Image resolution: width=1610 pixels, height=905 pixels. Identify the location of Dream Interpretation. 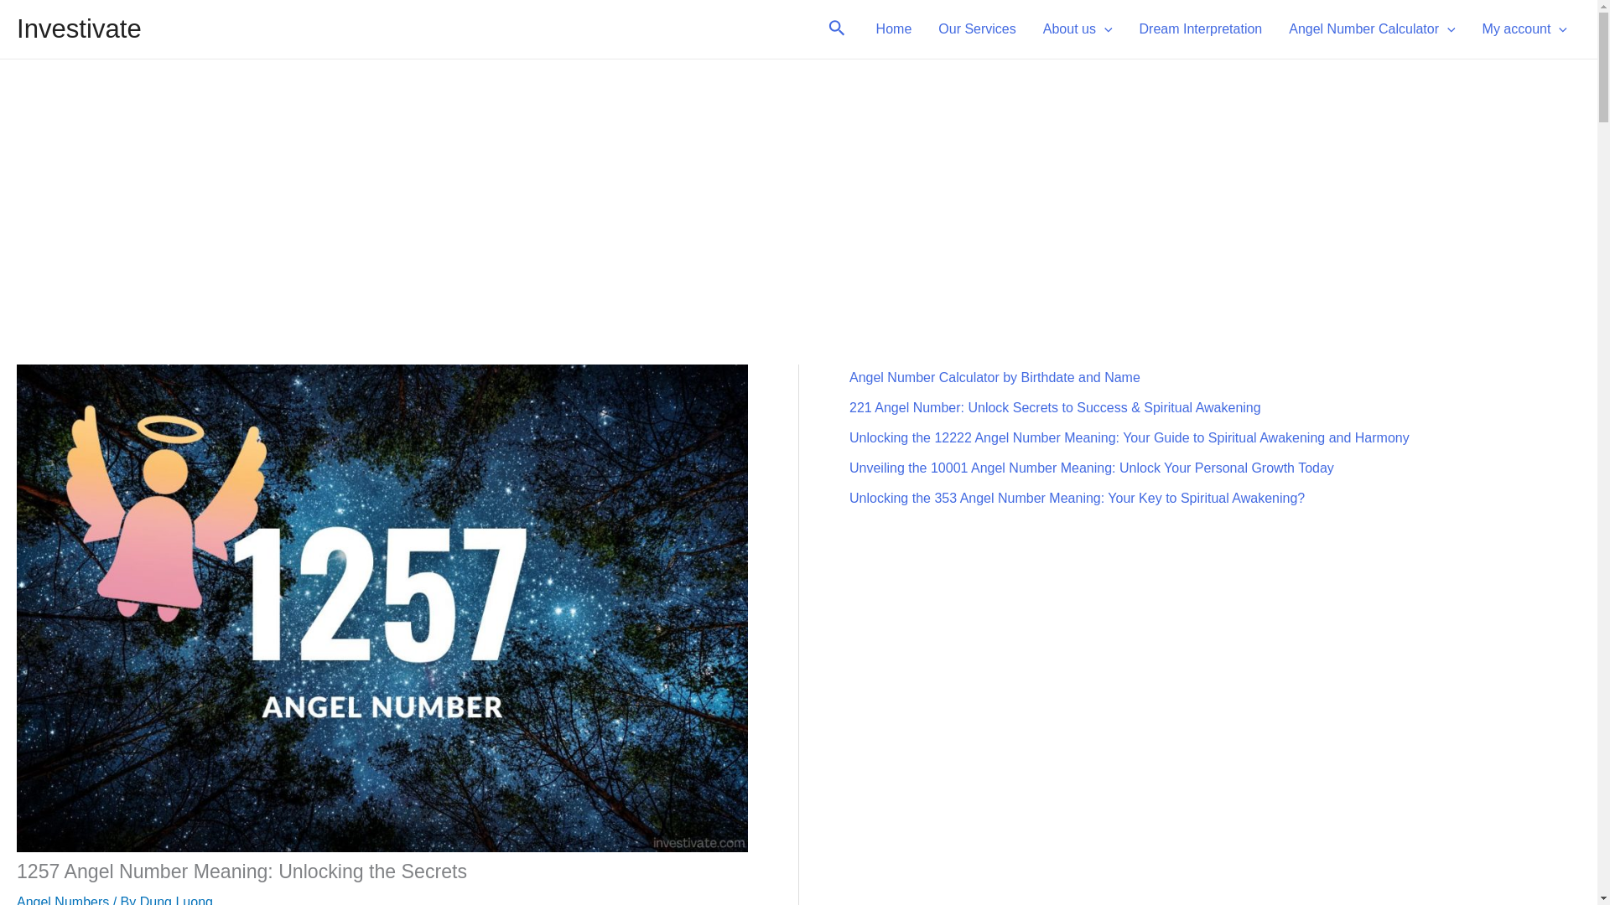
(1201, 28).